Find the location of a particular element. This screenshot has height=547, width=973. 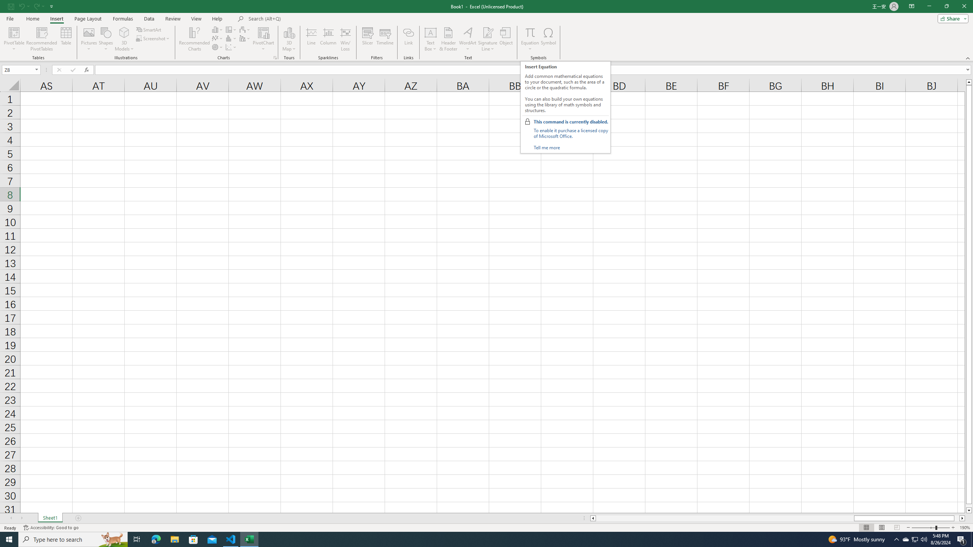

Win/Loss is located at coordinates (345, 39).